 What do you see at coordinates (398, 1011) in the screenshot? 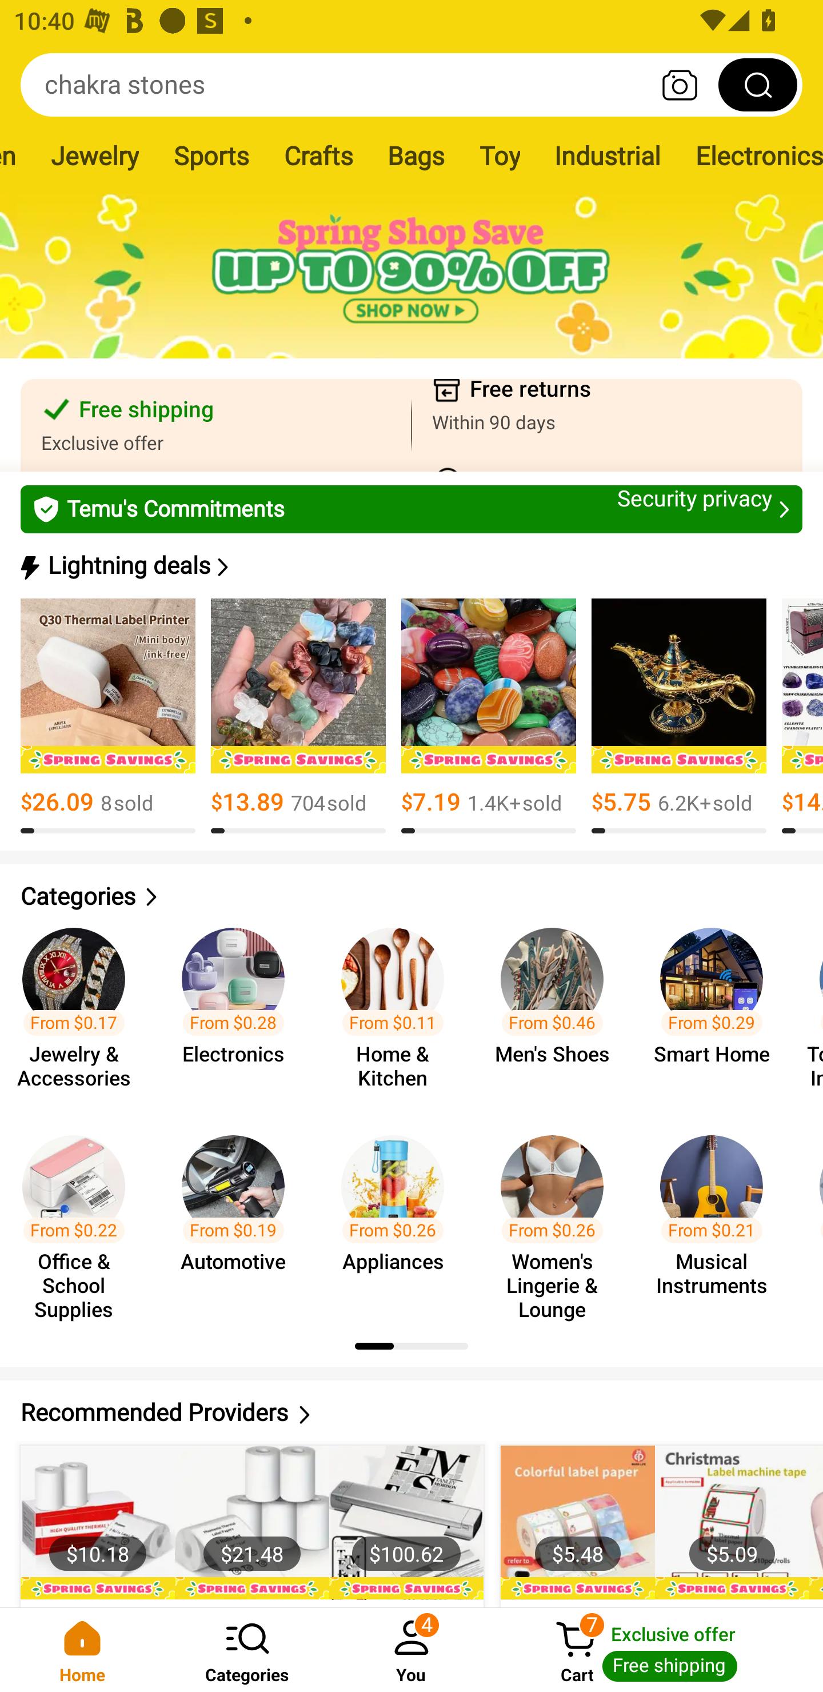
I see `From $0.11 Home & Kitchen` at bounding box center [398, 1011].